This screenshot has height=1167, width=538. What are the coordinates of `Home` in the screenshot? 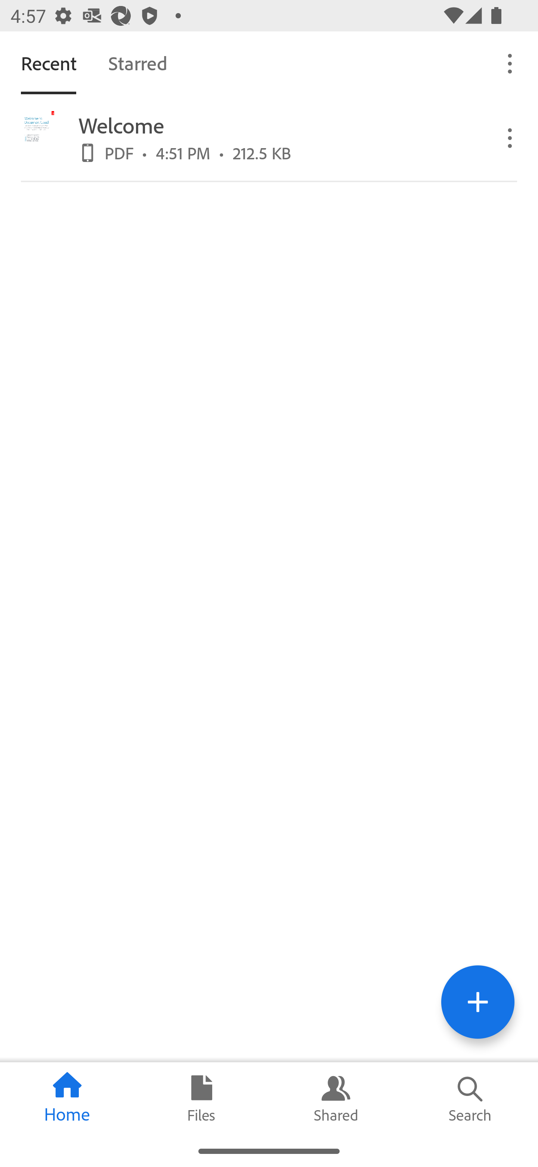 It's located at (67, 1099).